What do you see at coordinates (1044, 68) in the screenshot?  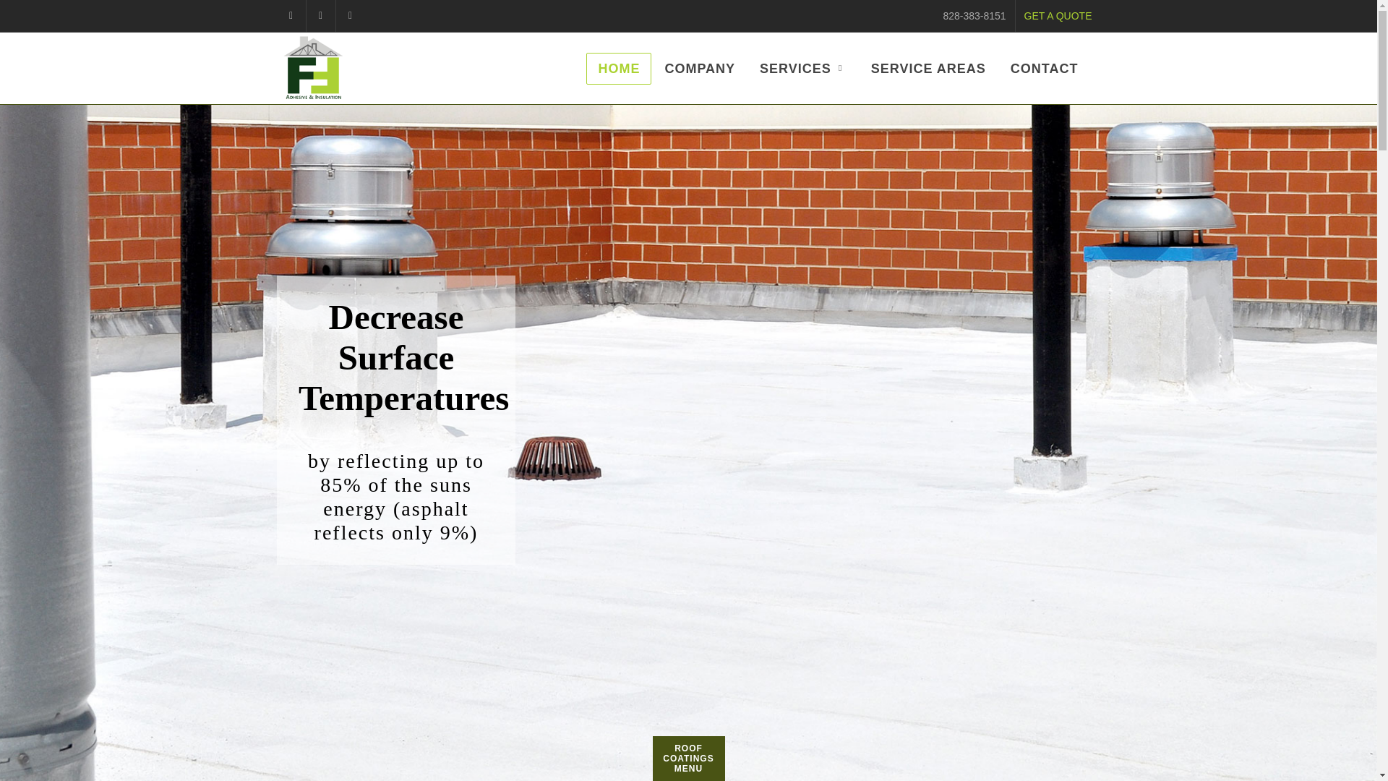 I see `CONTACT` at bounding box center [1044, 68].